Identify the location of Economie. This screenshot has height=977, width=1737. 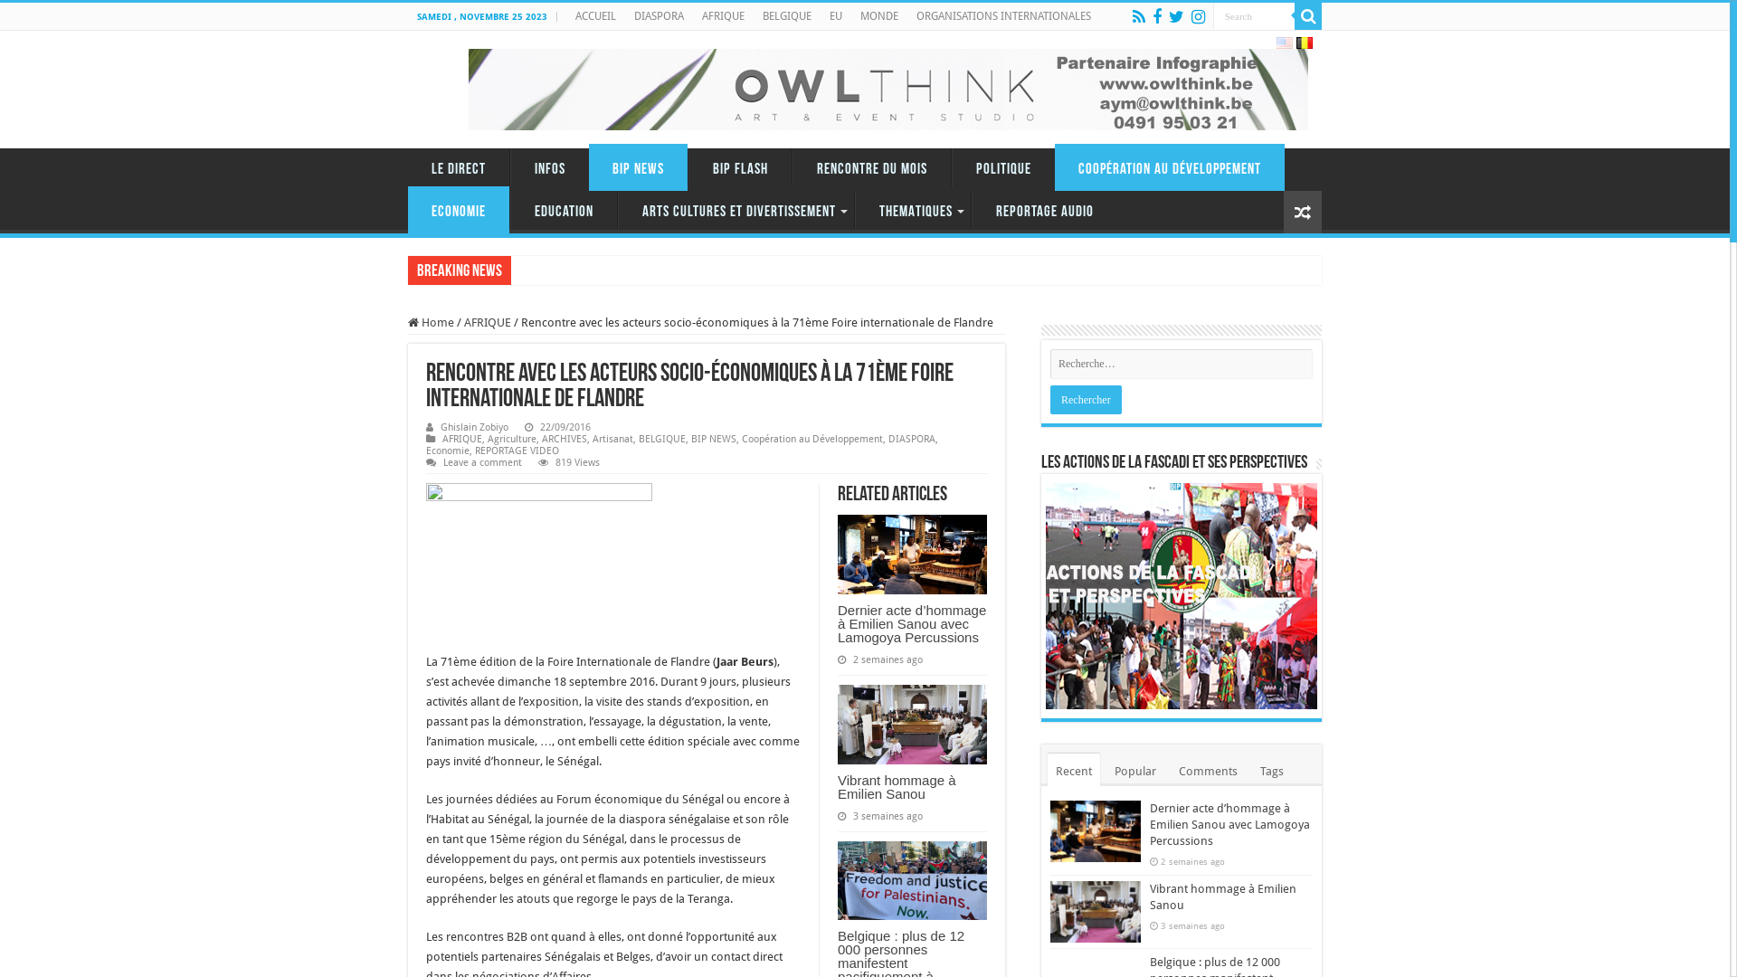
(459, 210).